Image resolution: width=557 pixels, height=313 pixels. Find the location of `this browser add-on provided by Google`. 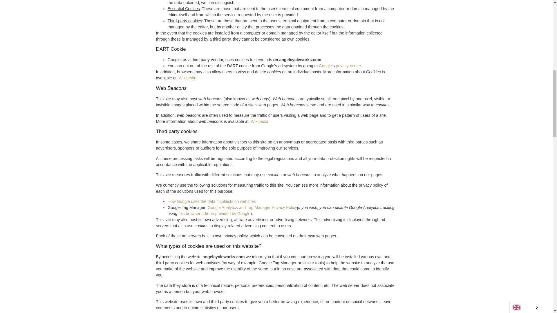

this browser add-on provided by Google is located at coordinates (214, 214).